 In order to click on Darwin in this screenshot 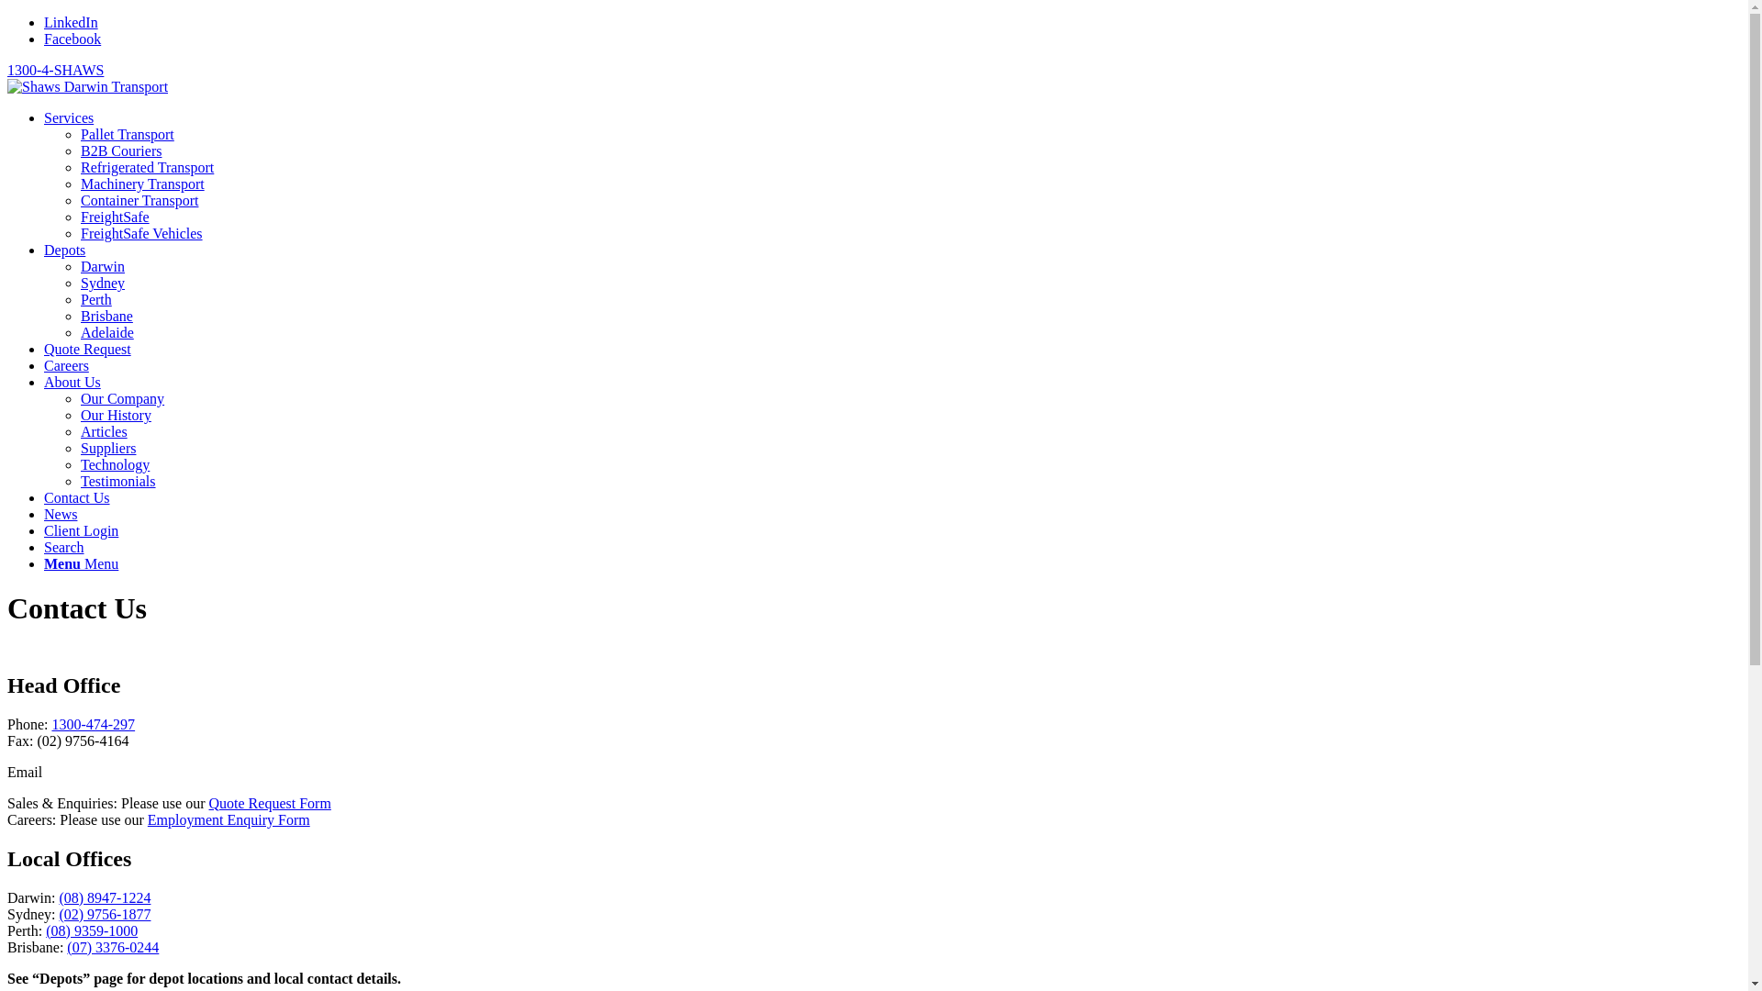, I will do `click(103, 266)`.